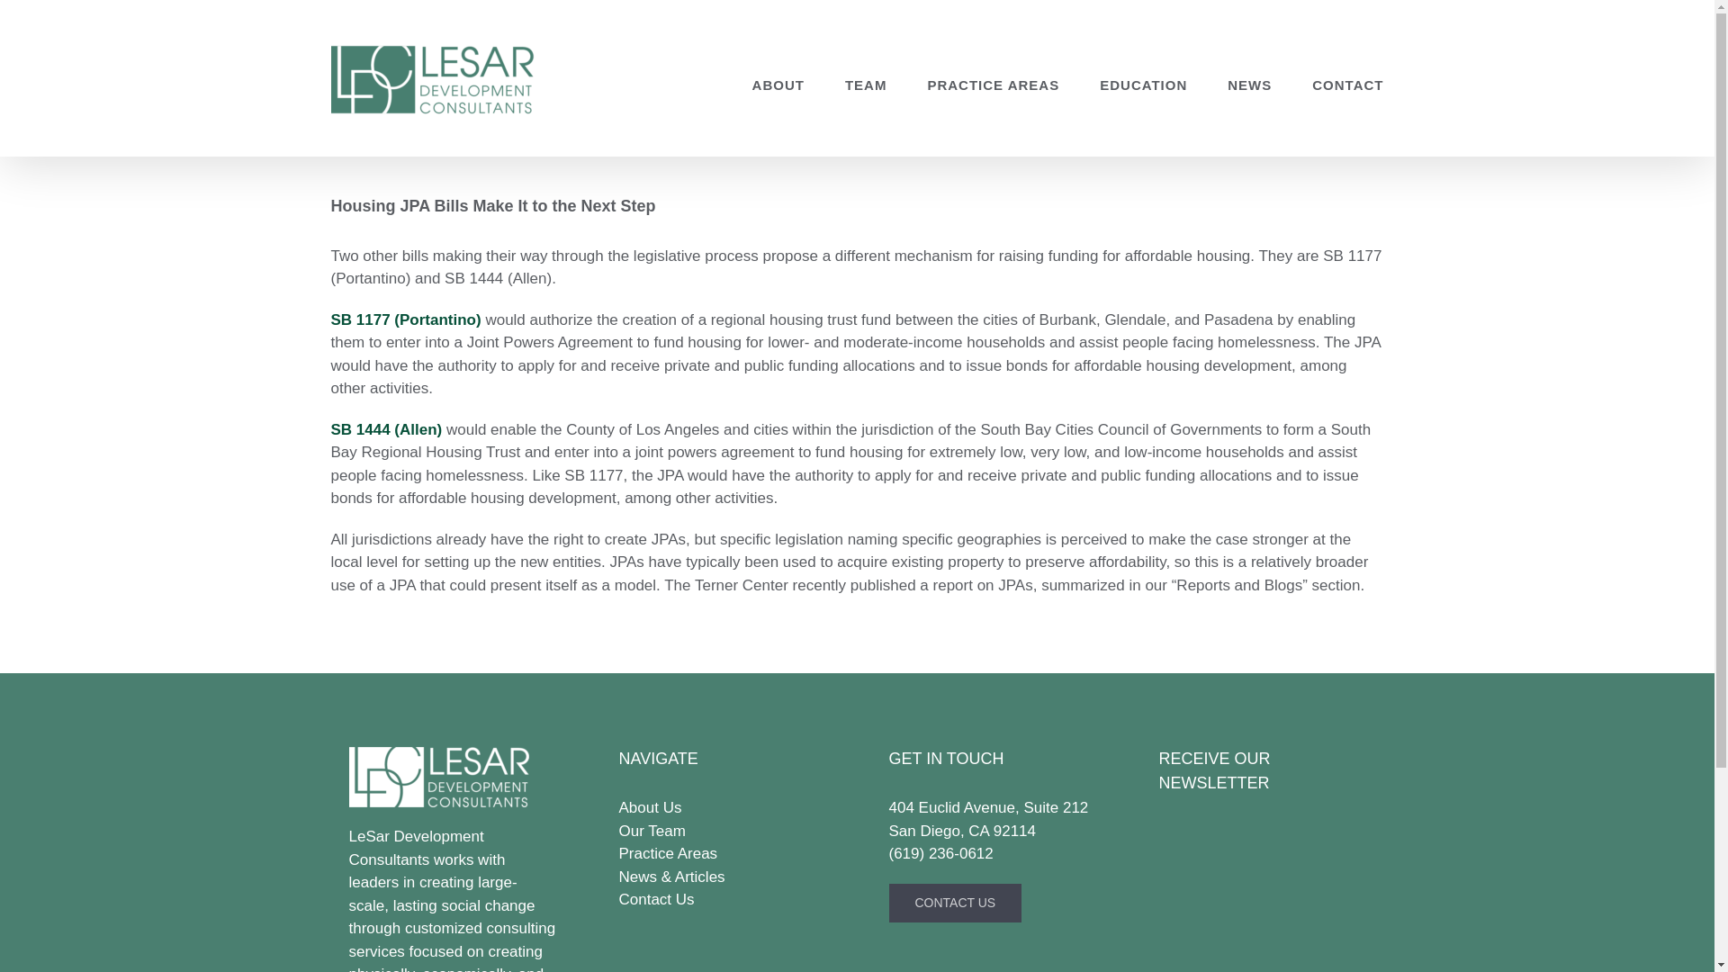  Describe the element at coordinates (722, 808) in the screenshot. I see `About Us` at that location.